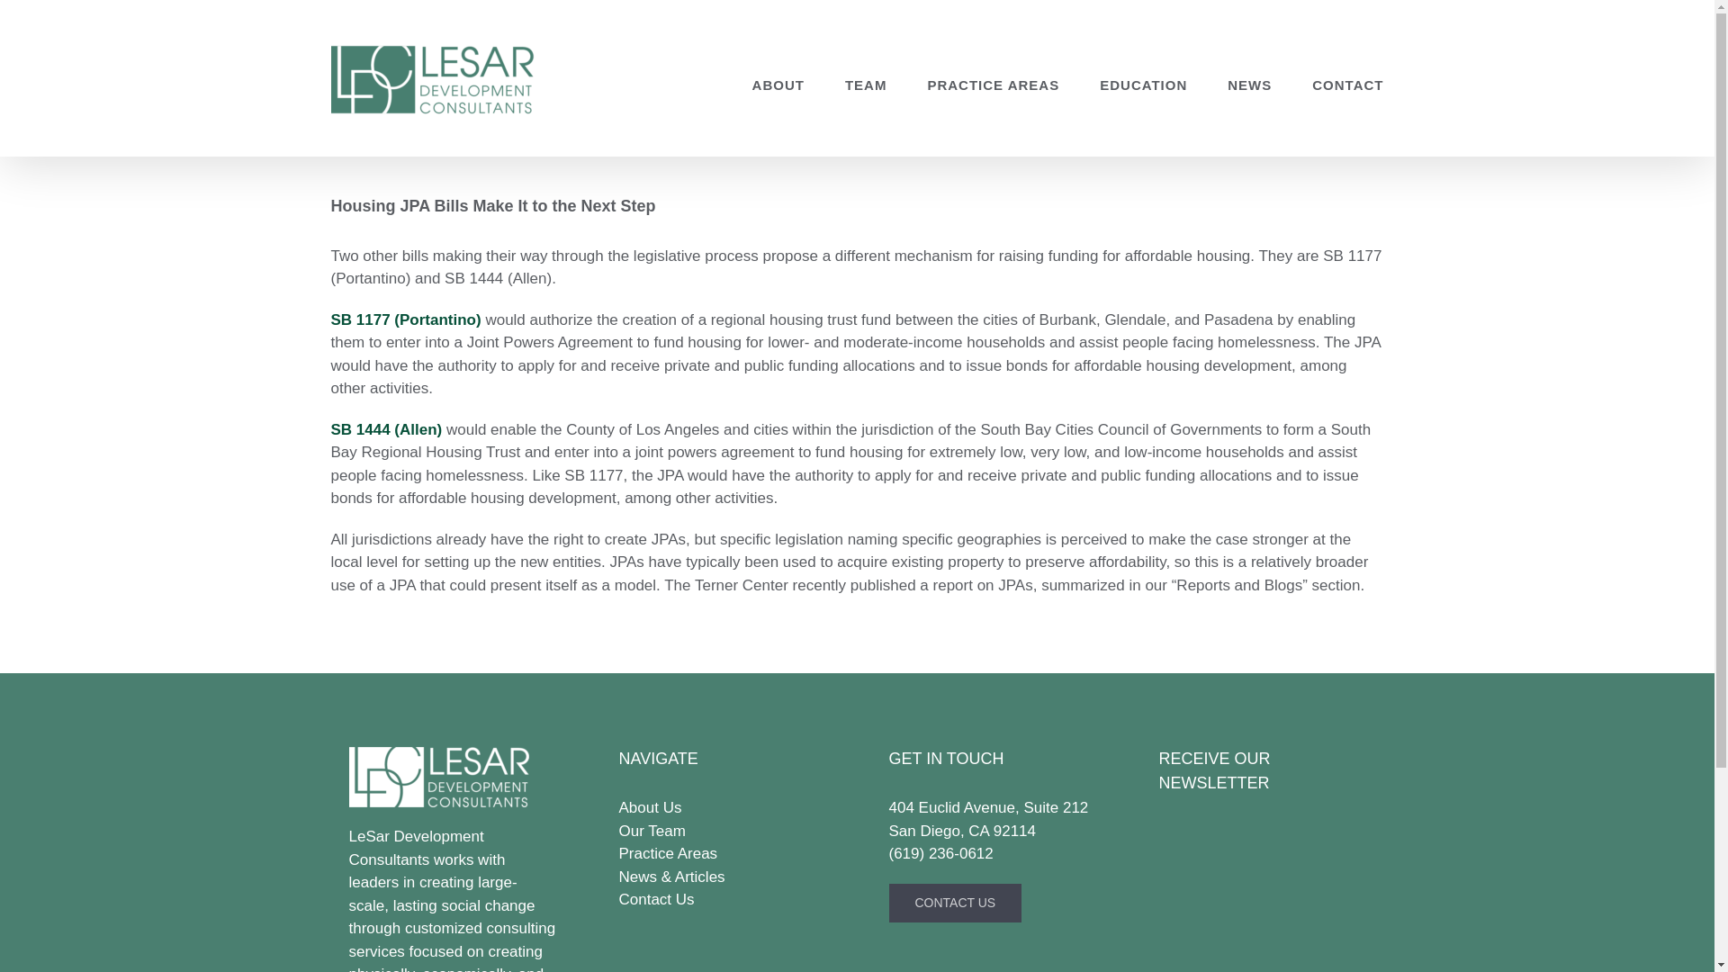  Describe the element at coordinates (722, 808) in the screenshot. I see `About Us` at that location.